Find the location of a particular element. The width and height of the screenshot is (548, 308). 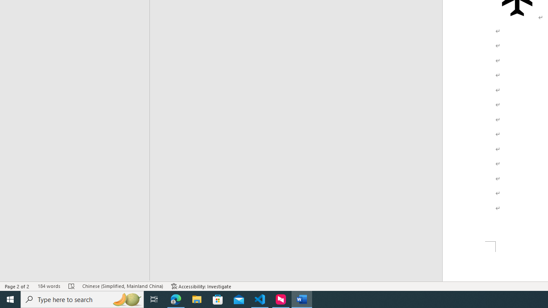

Word Count 184 words is located at coordinates (49, 286).